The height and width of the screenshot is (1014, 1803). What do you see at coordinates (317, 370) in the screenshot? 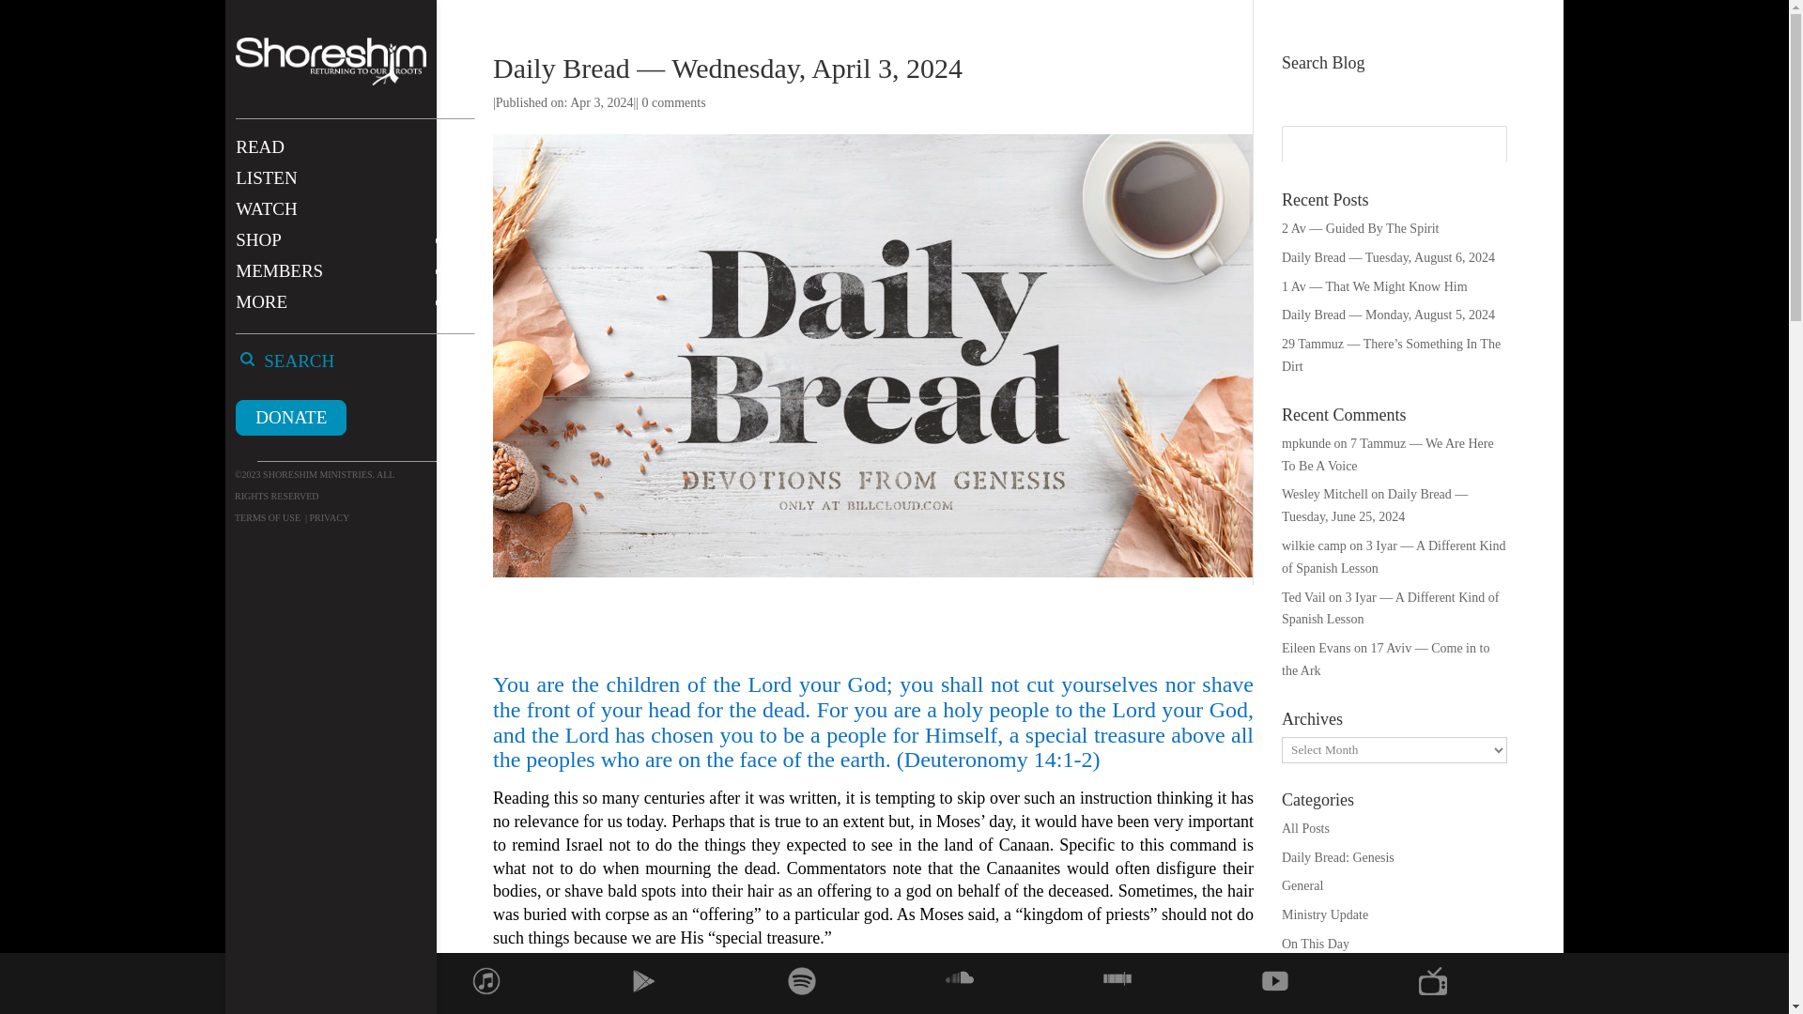
I see `SEARCH` at bounding box center [317, 370].